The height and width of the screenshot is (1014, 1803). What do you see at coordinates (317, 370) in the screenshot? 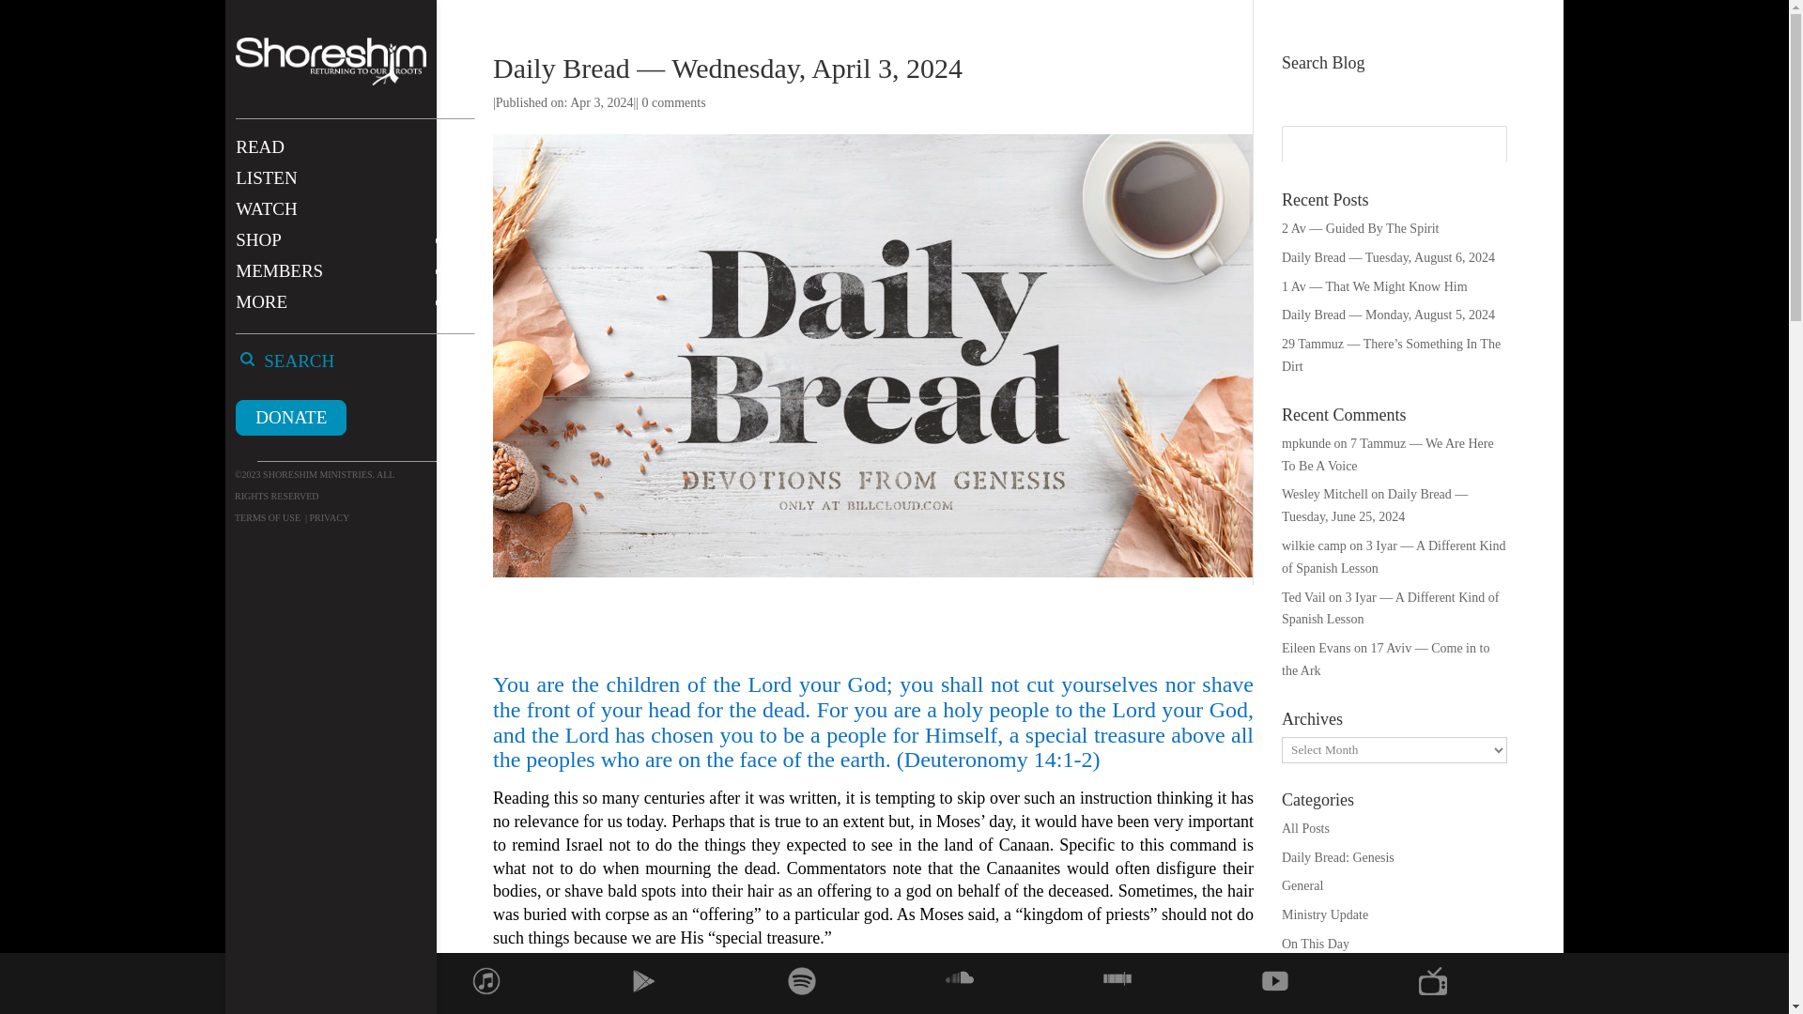
I see `SEARCH` at bounding box center [317, 370].